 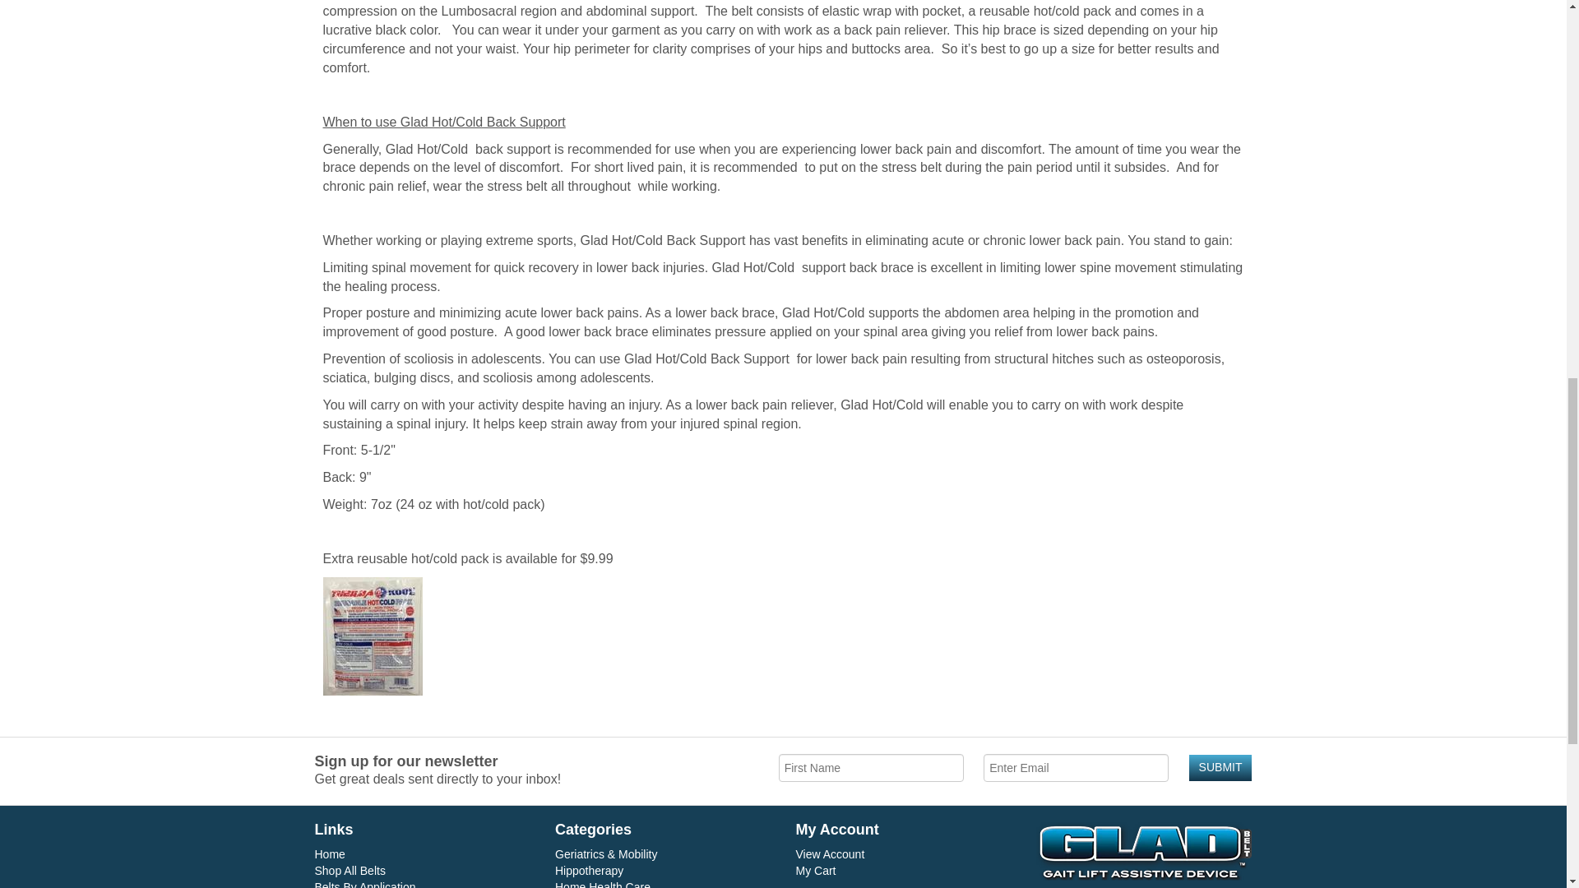 I want to click on SUBMIT, so click(x=1220, y=768).